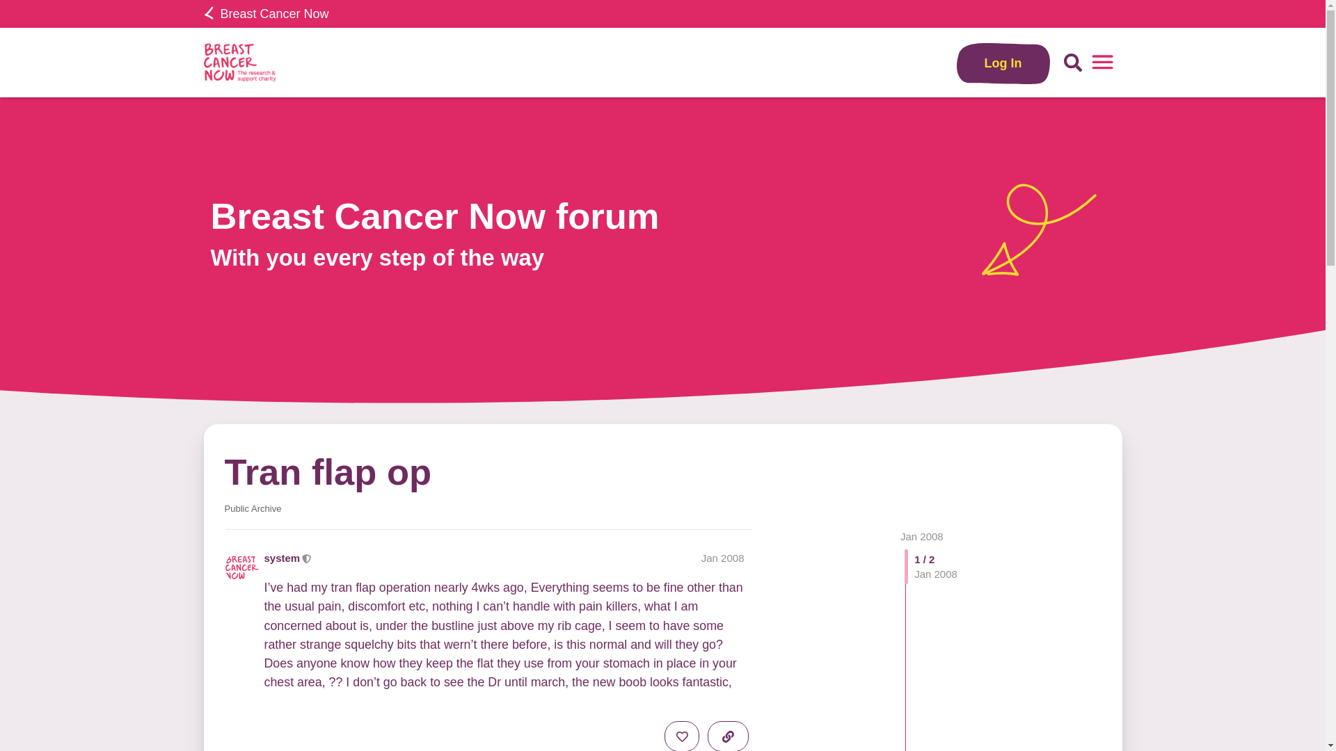 The height and width of the screenshot is (751, 1336). What do you see at coordinates (1073, 63) in the screenshot?
I see `Search` at bounding box center [1073, 63].